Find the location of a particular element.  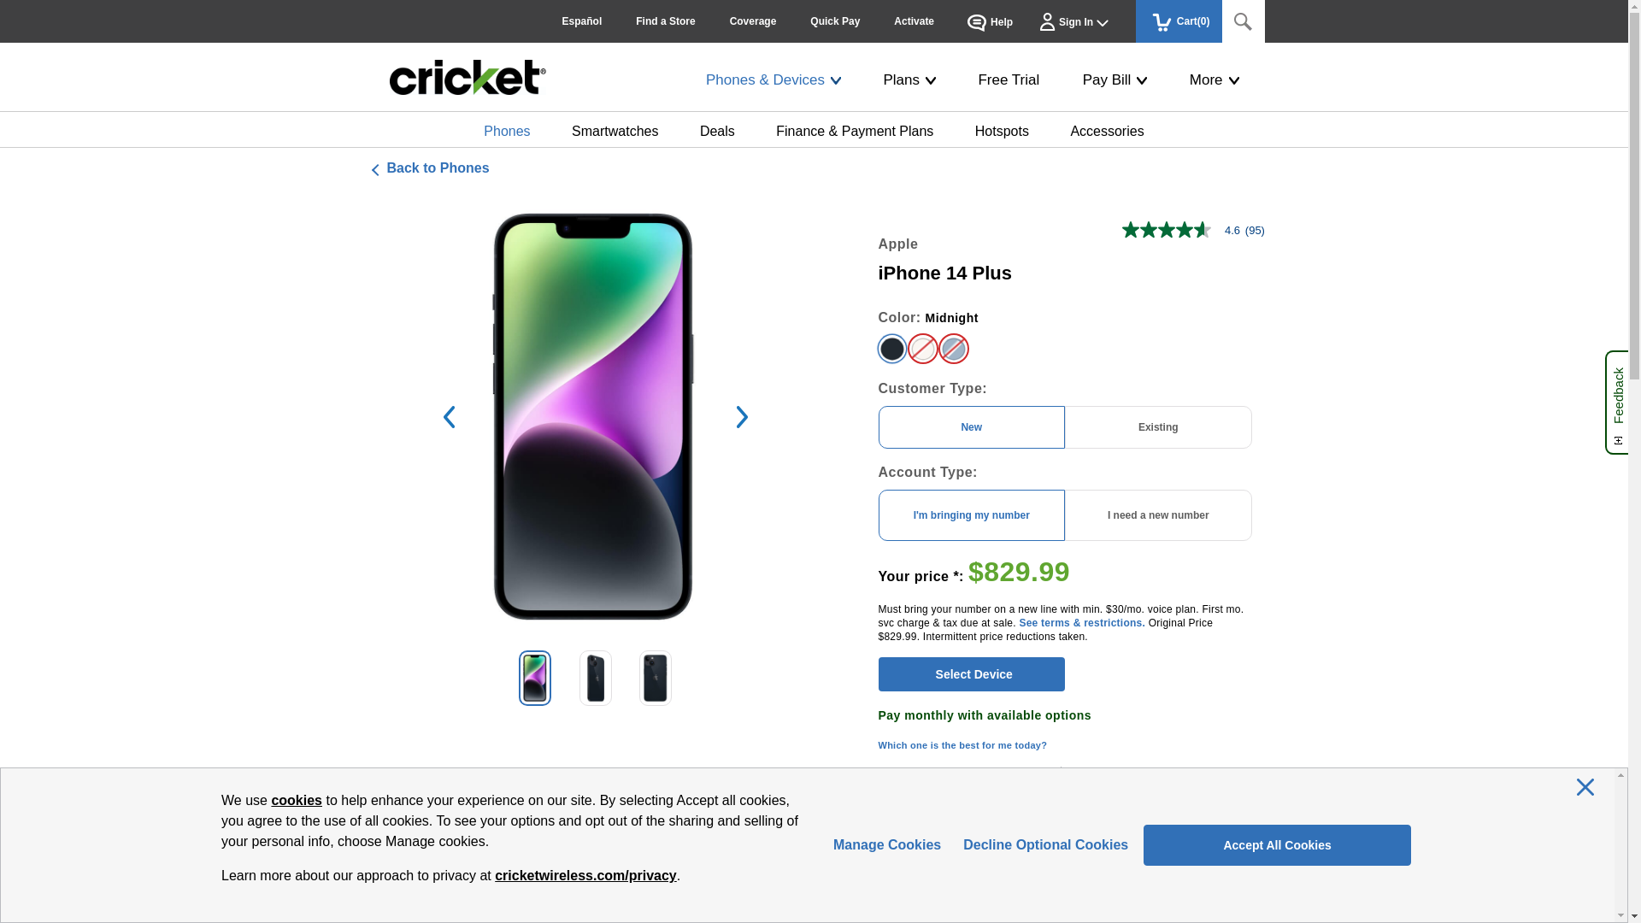

Hotspots is located at coordinates (1002, 131).